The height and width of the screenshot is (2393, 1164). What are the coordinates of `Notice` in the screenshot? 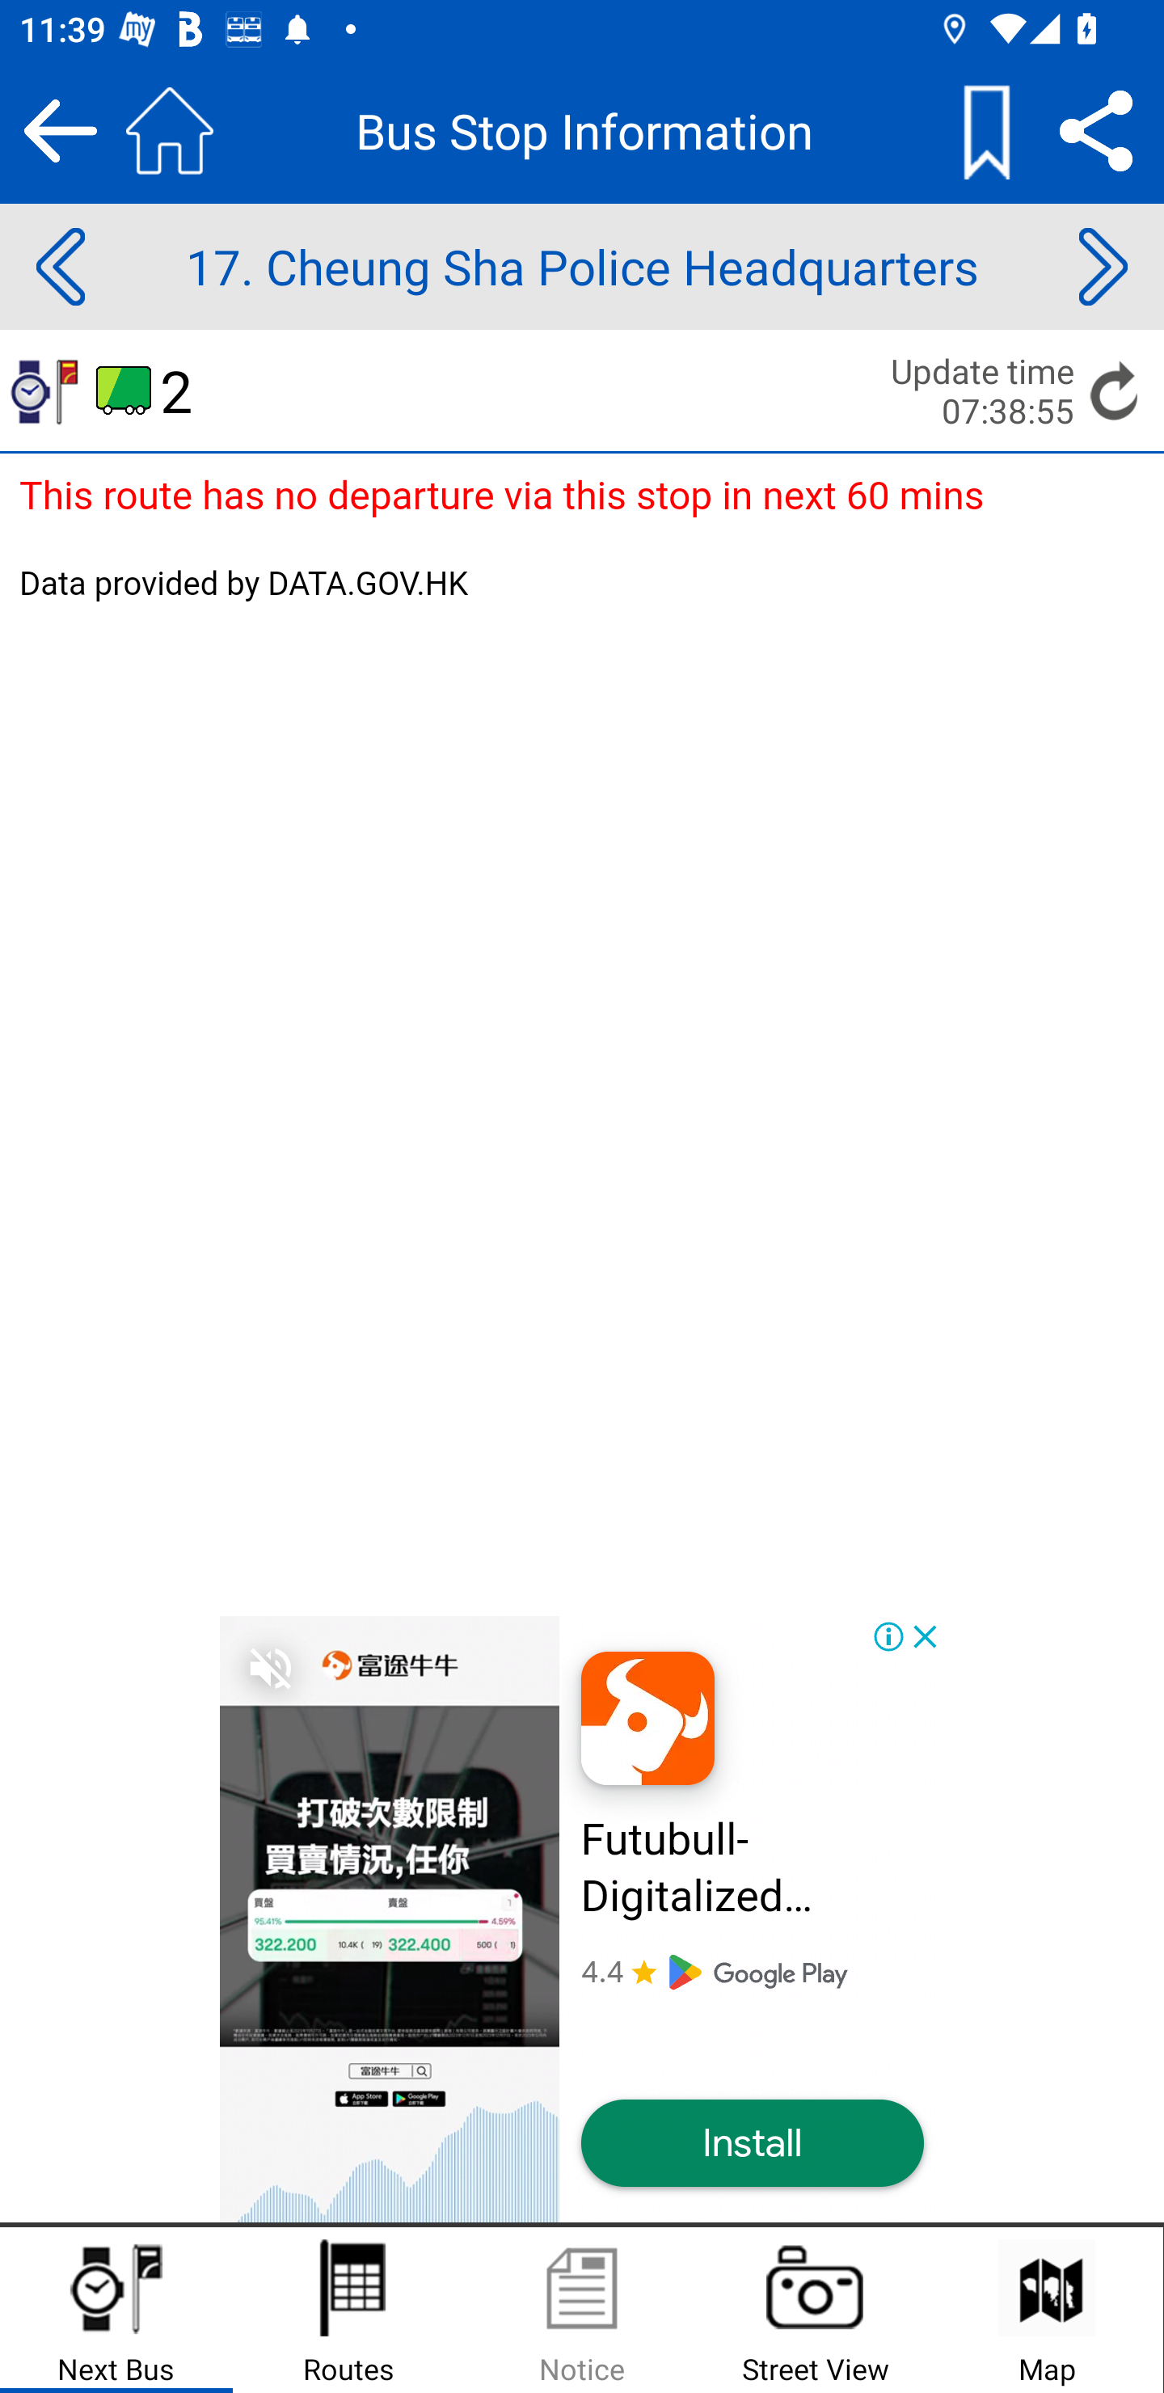 It's located at (582, 2311).